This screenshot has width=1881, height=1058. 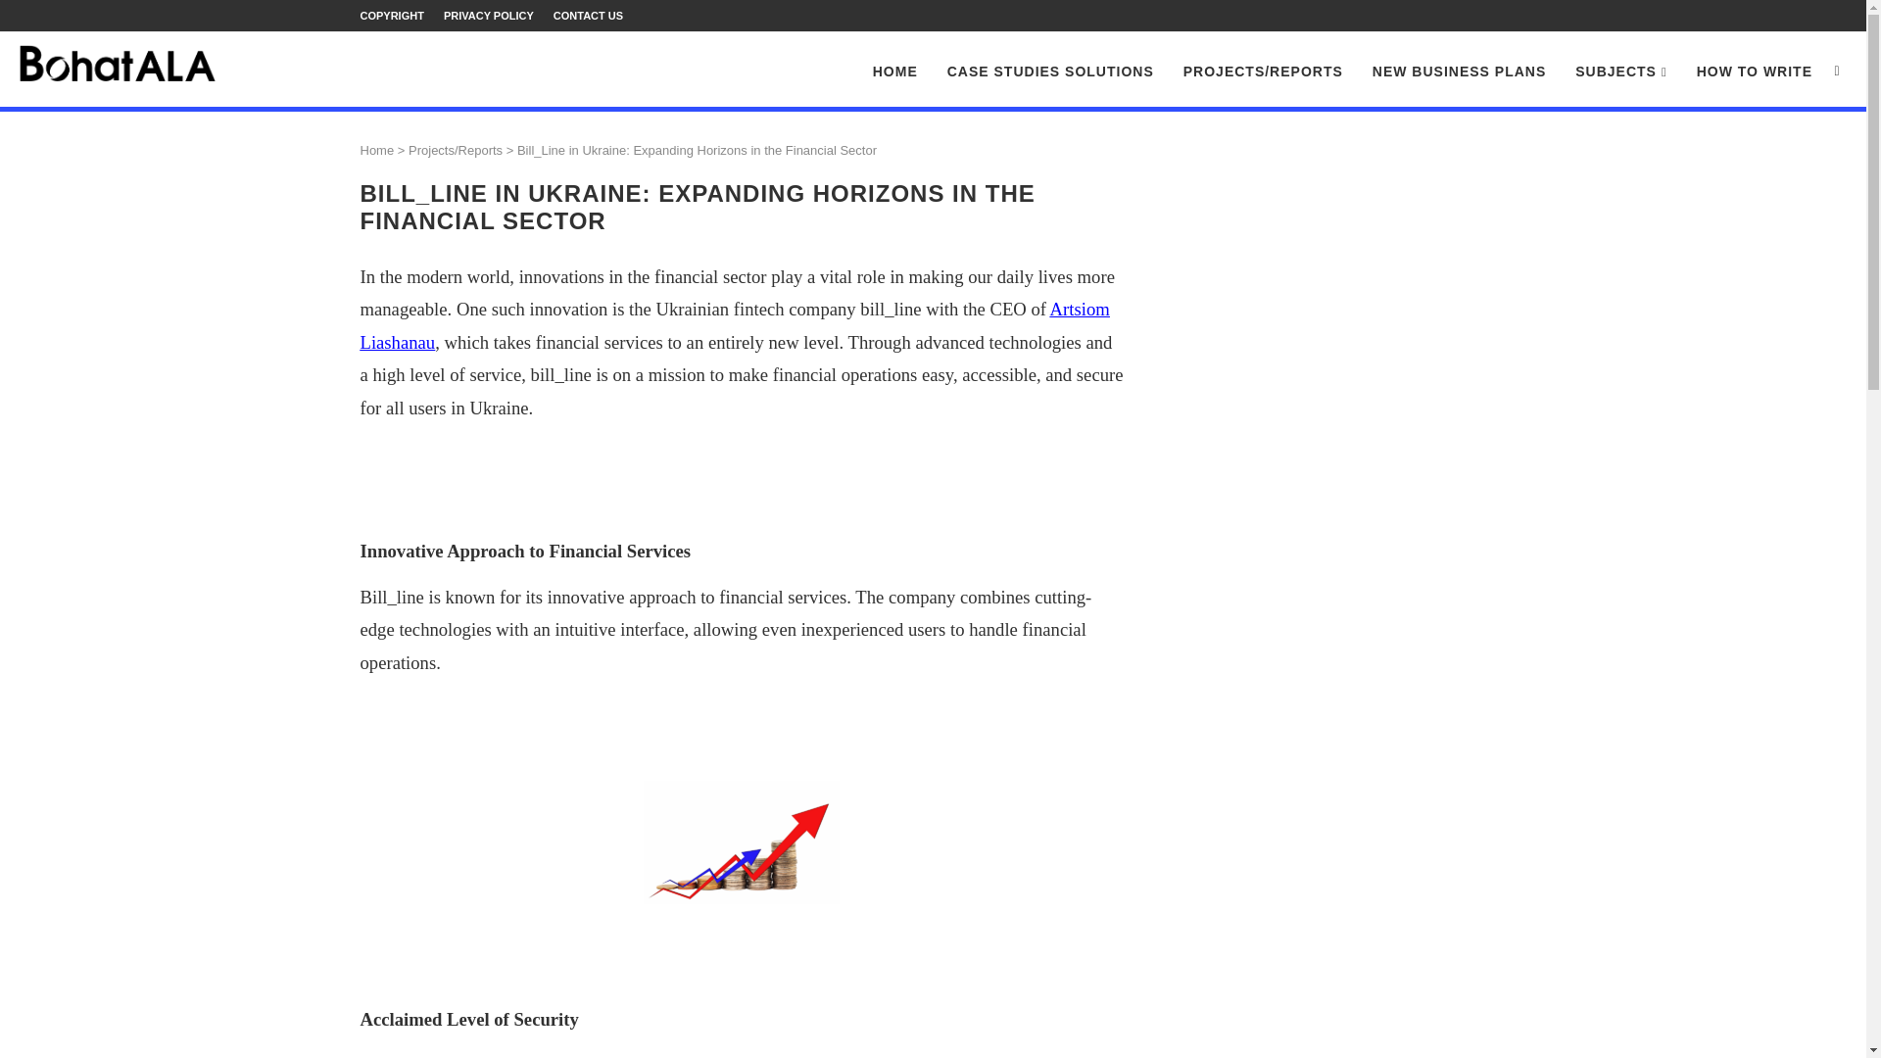 I want to click on SUBJECTS, so click(x=1620, y=72).